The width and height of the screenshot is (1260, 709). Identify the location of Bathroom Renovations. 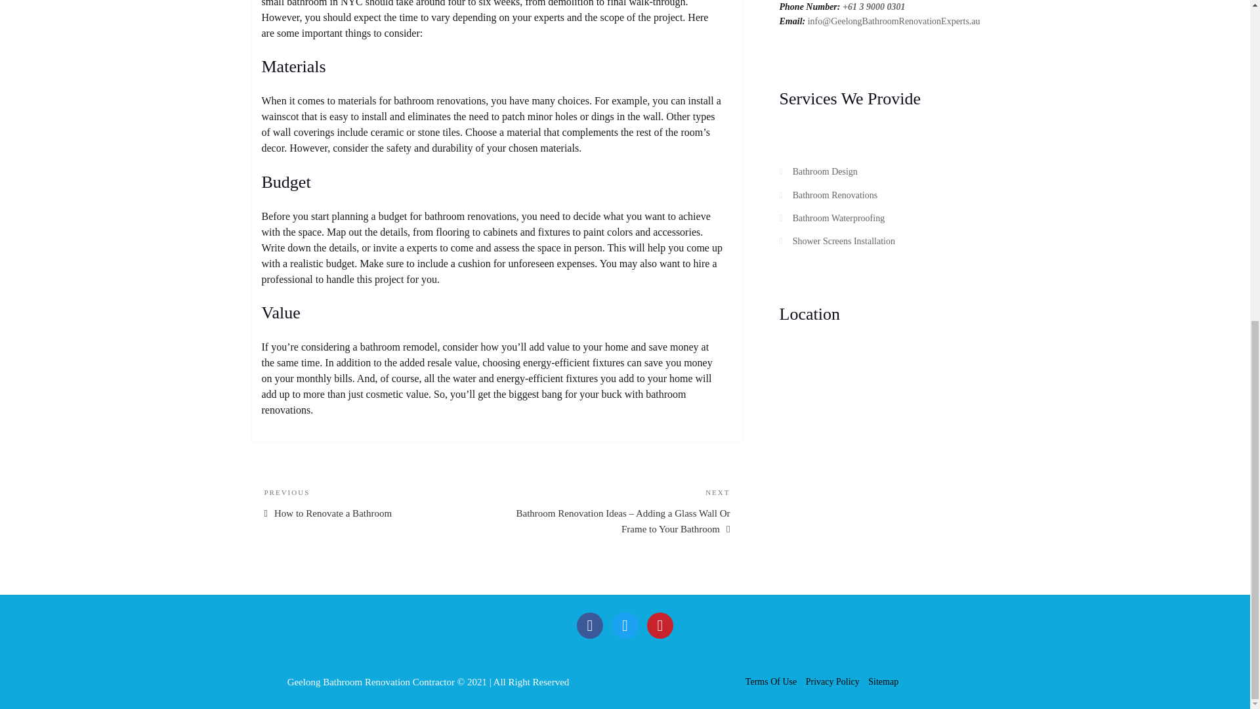
(839, 218).